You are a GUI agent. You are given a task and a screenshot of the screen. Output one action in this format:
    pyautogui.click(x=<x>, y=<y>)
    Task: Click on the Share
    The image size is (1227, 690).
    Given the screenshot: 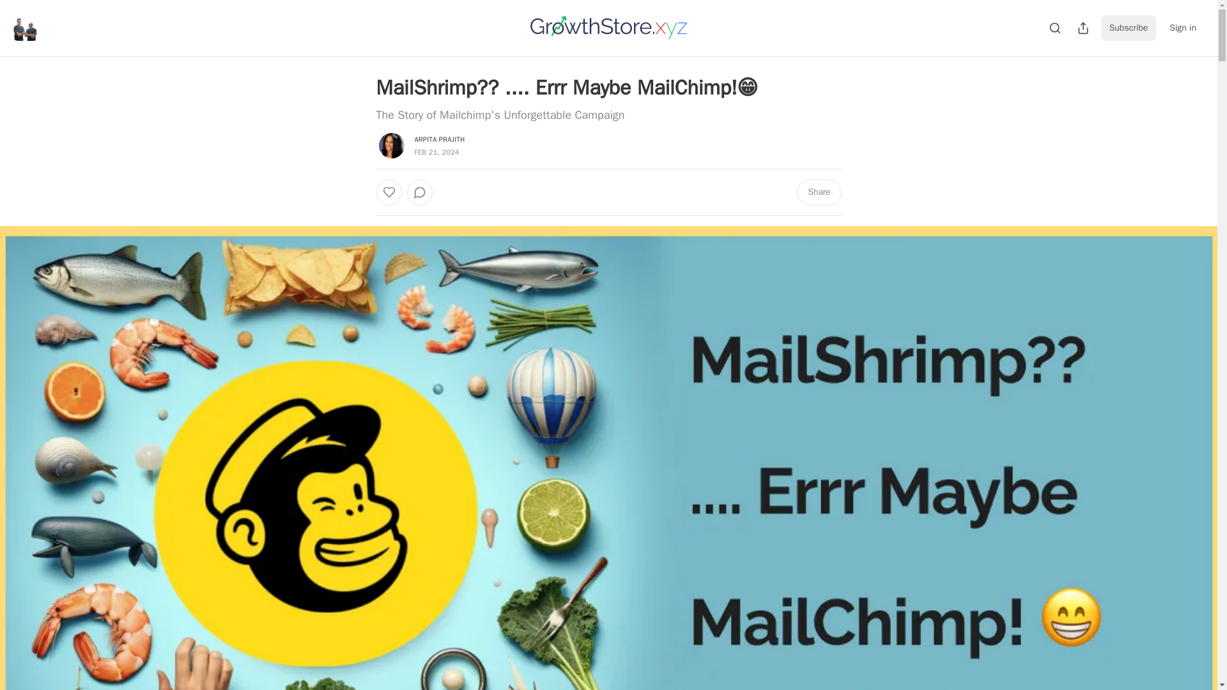 What is the action you would take?
    pyautogui.click(x=818, y=192)
    